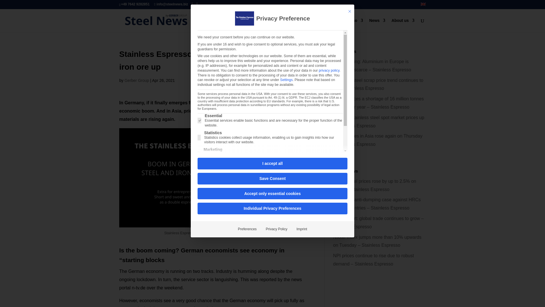  What do you see at coordinates (342, 25) in the screenshot?
I see `Stainless Espresso` at bounding box center [342, 25].